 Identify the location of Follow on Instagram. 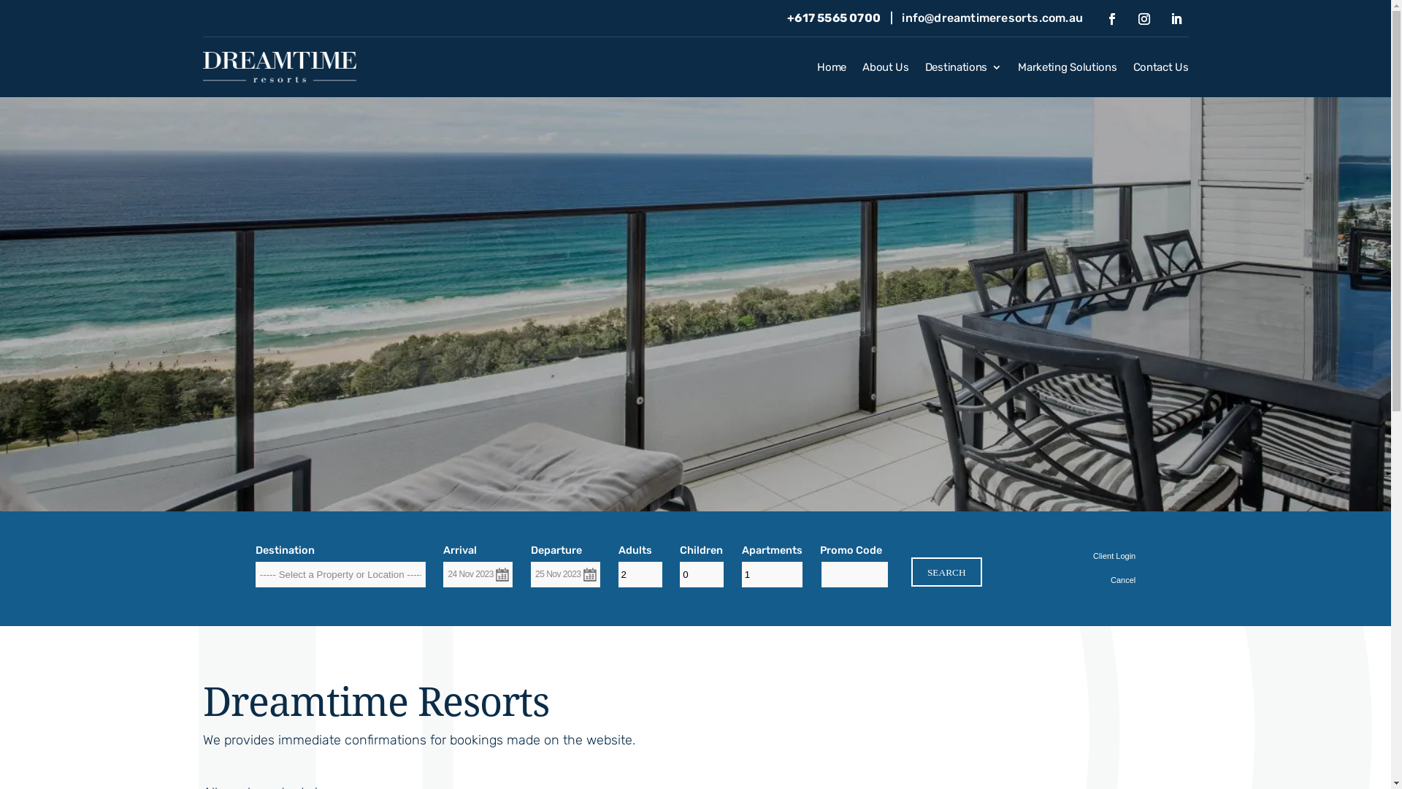
(1144, 19).